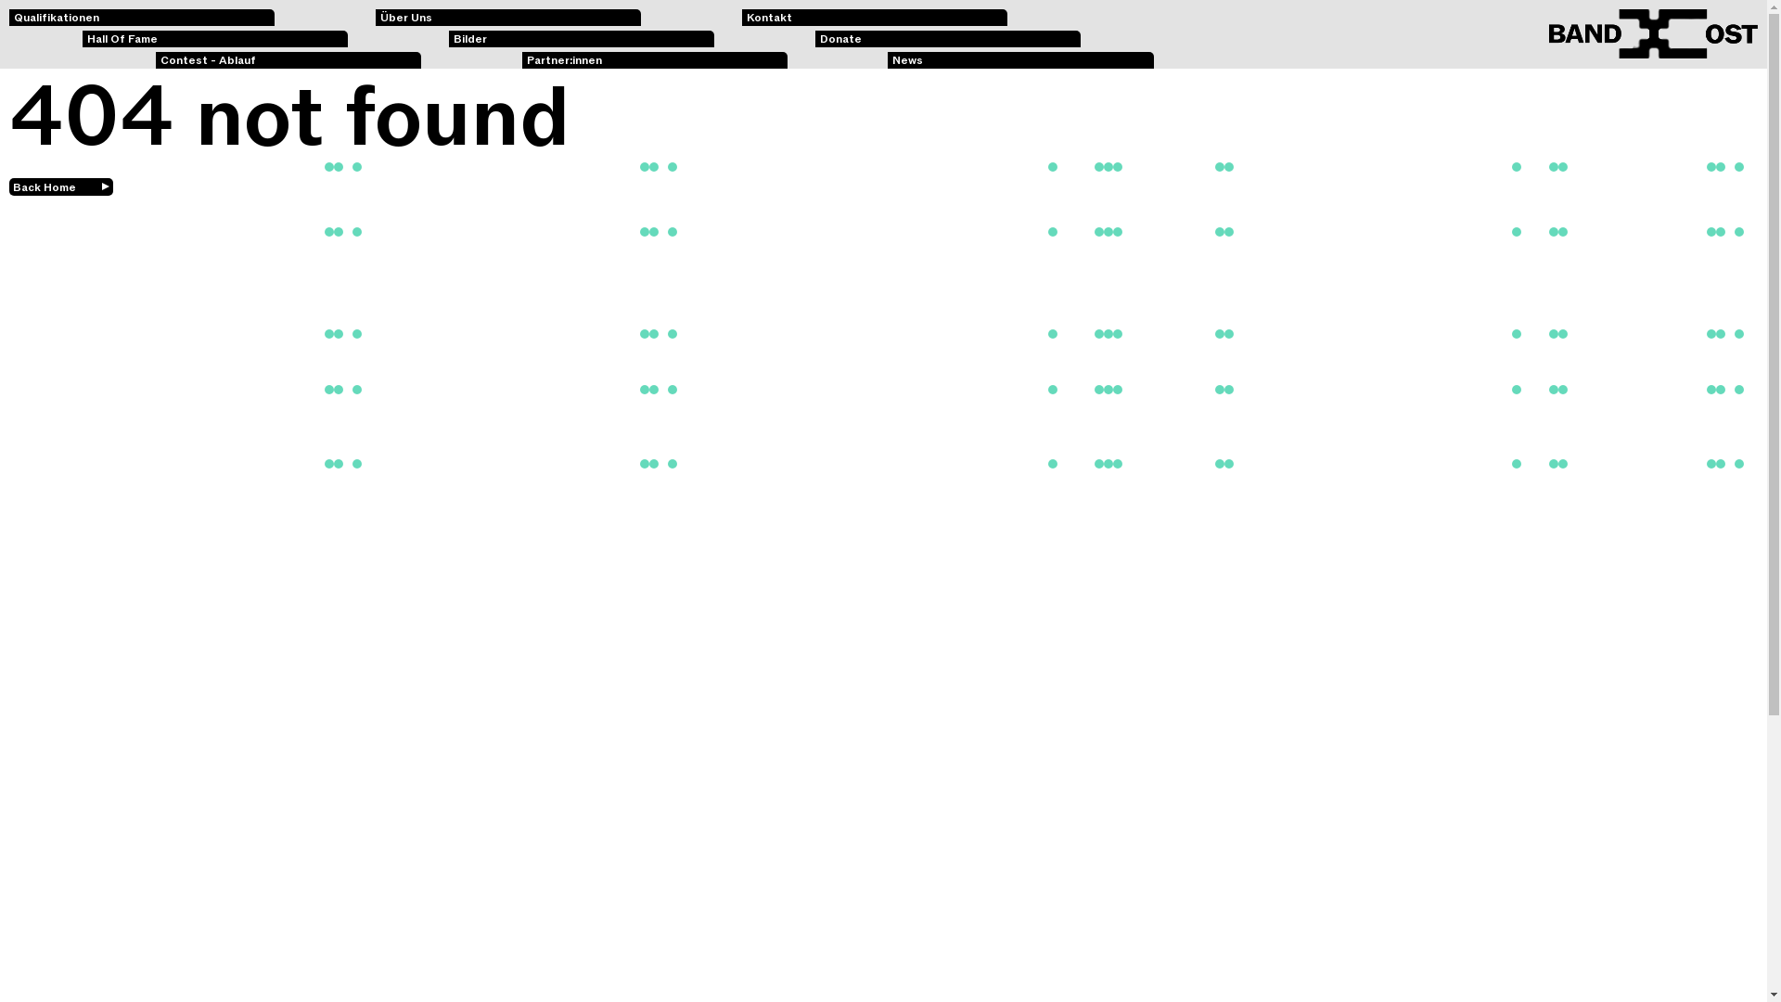 This screenshot has width=1781, height=1002. I want to click on News, so click(1020, 60).